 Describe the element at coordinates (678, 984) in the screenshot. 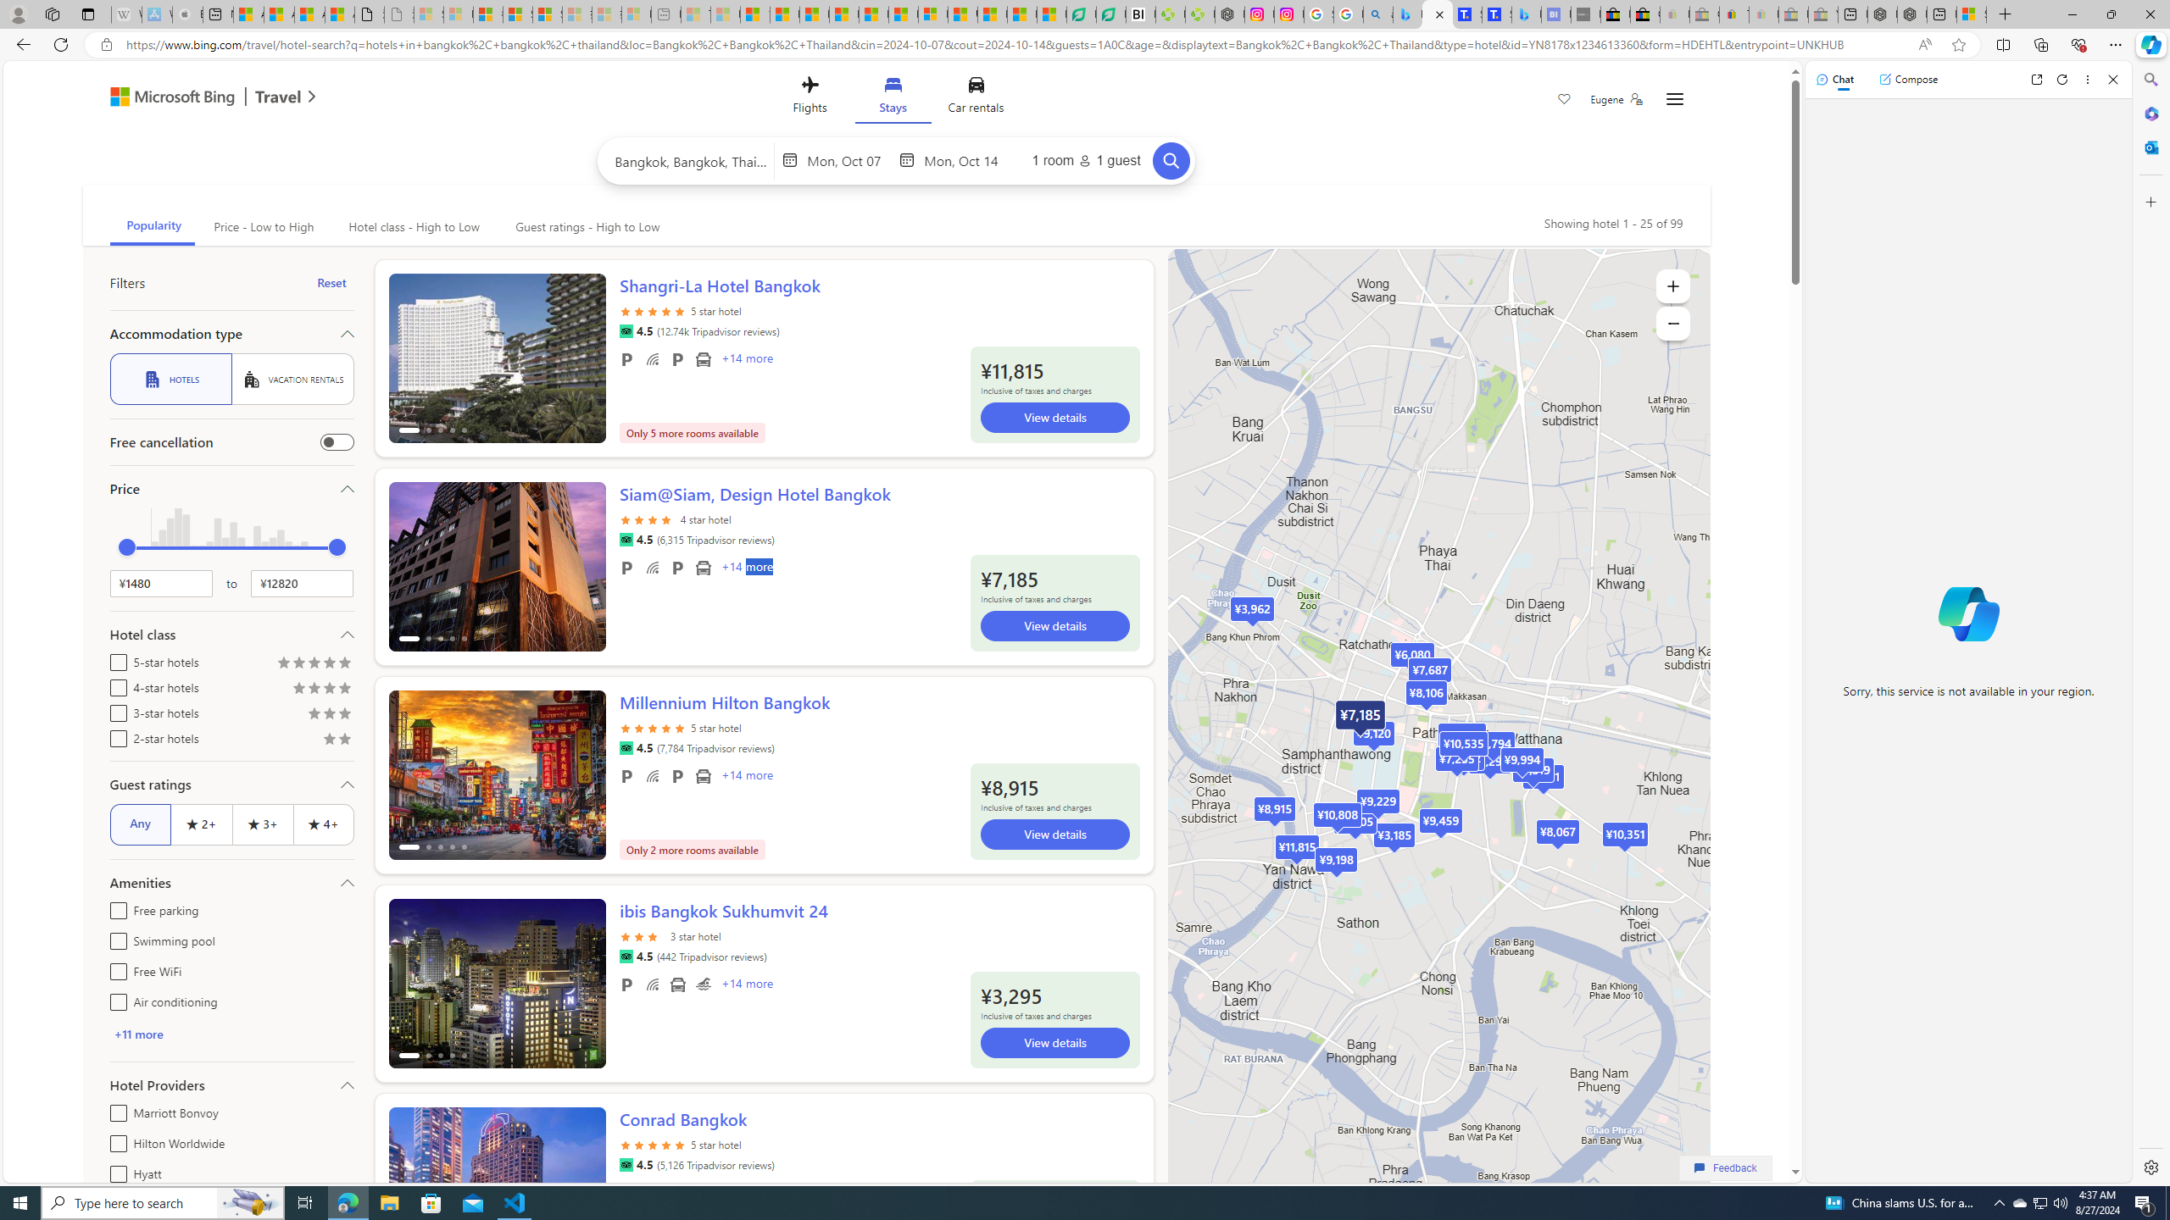

I see `Airport transportation` at that location.